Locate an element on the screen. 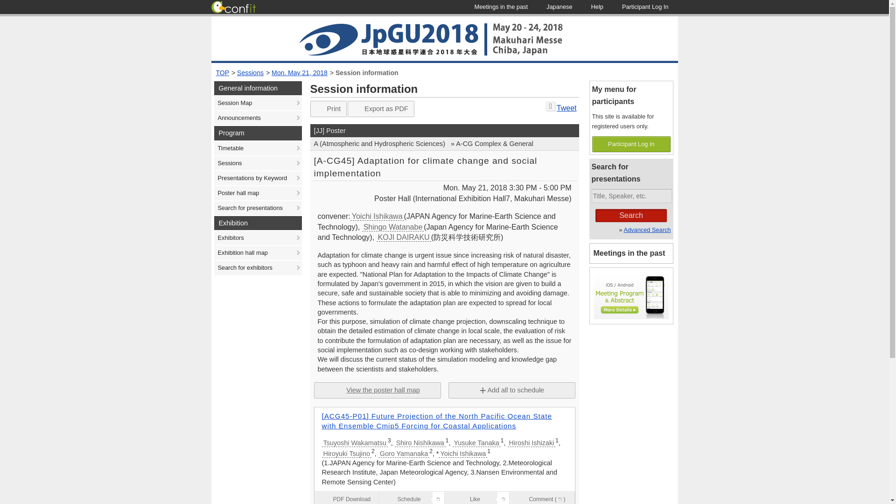  International is located at coordinates (444, 130).